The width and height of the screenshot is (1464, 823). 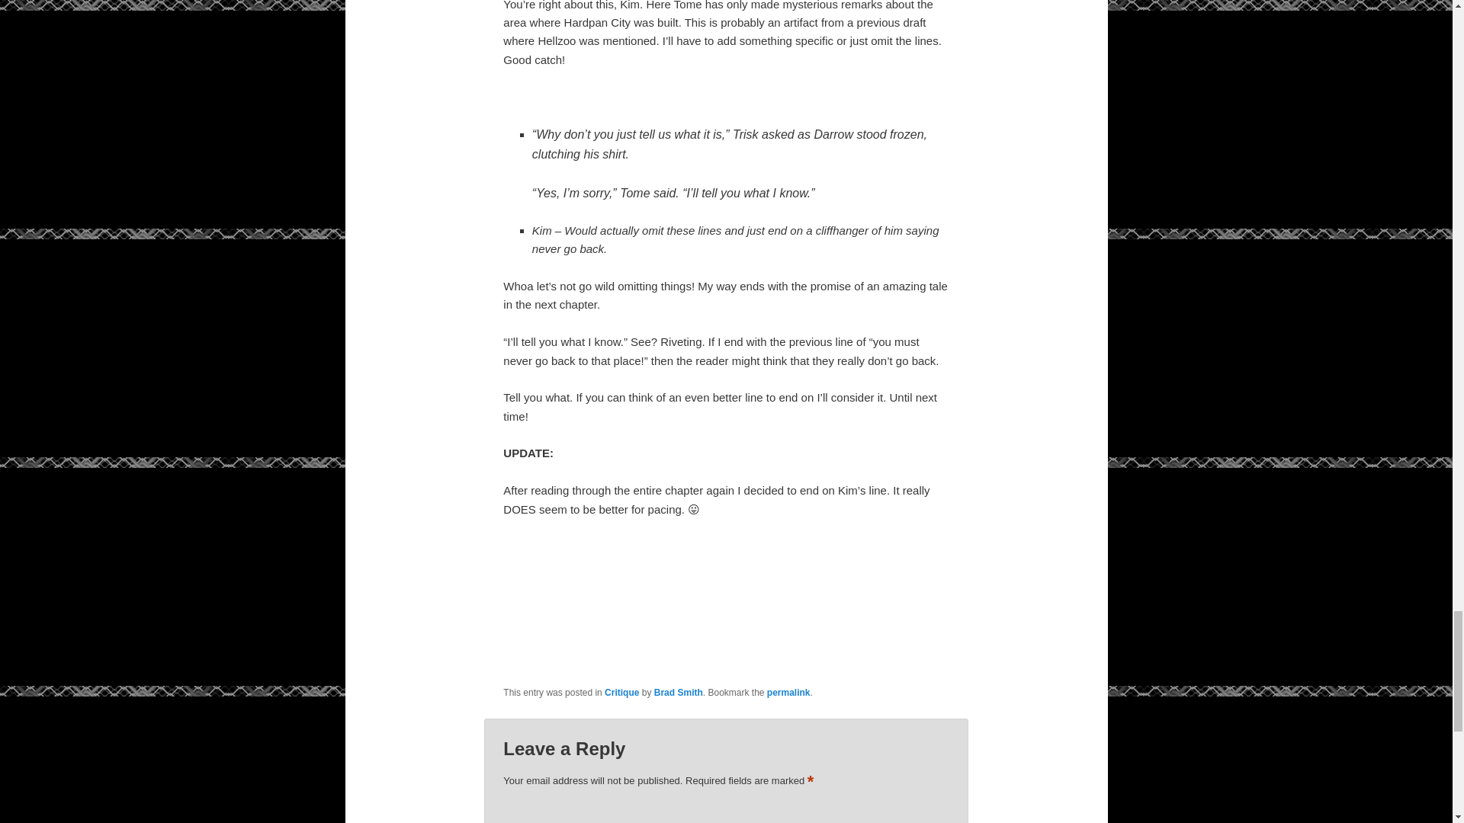 What do you see at coordinates (621, 692) in the screenshot?
I see `Critique` at bounding box center [621, 692].